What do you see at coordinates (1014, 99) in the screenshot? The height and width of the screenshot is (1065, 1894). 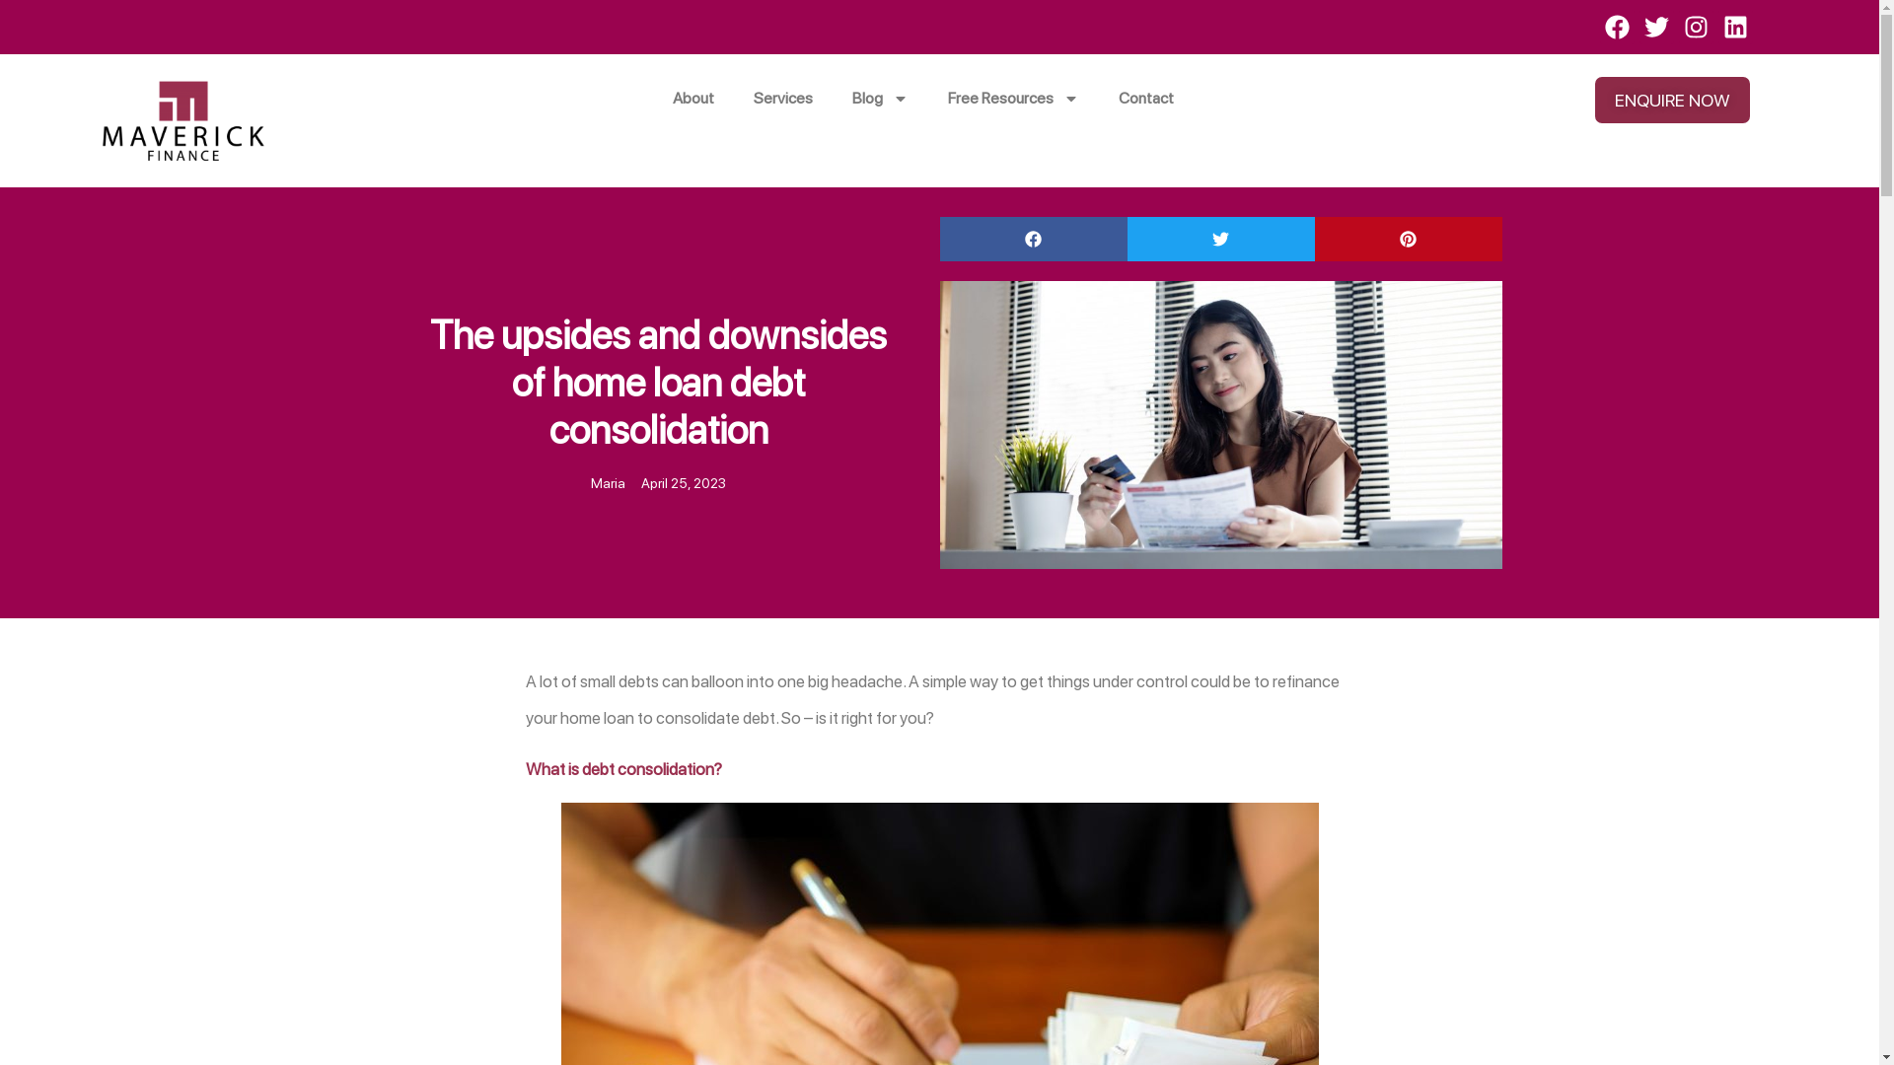 I see `Free Resources` at bounding box center [1014, 99].